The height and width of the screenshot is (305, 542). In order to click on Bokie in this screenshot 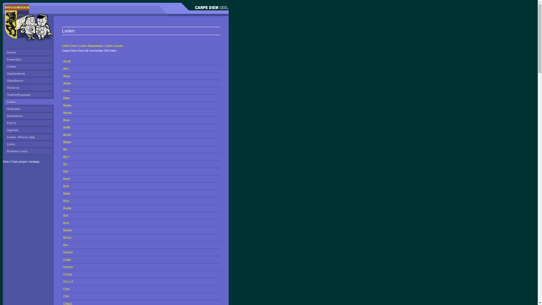, I will do `click(67, 194)`.